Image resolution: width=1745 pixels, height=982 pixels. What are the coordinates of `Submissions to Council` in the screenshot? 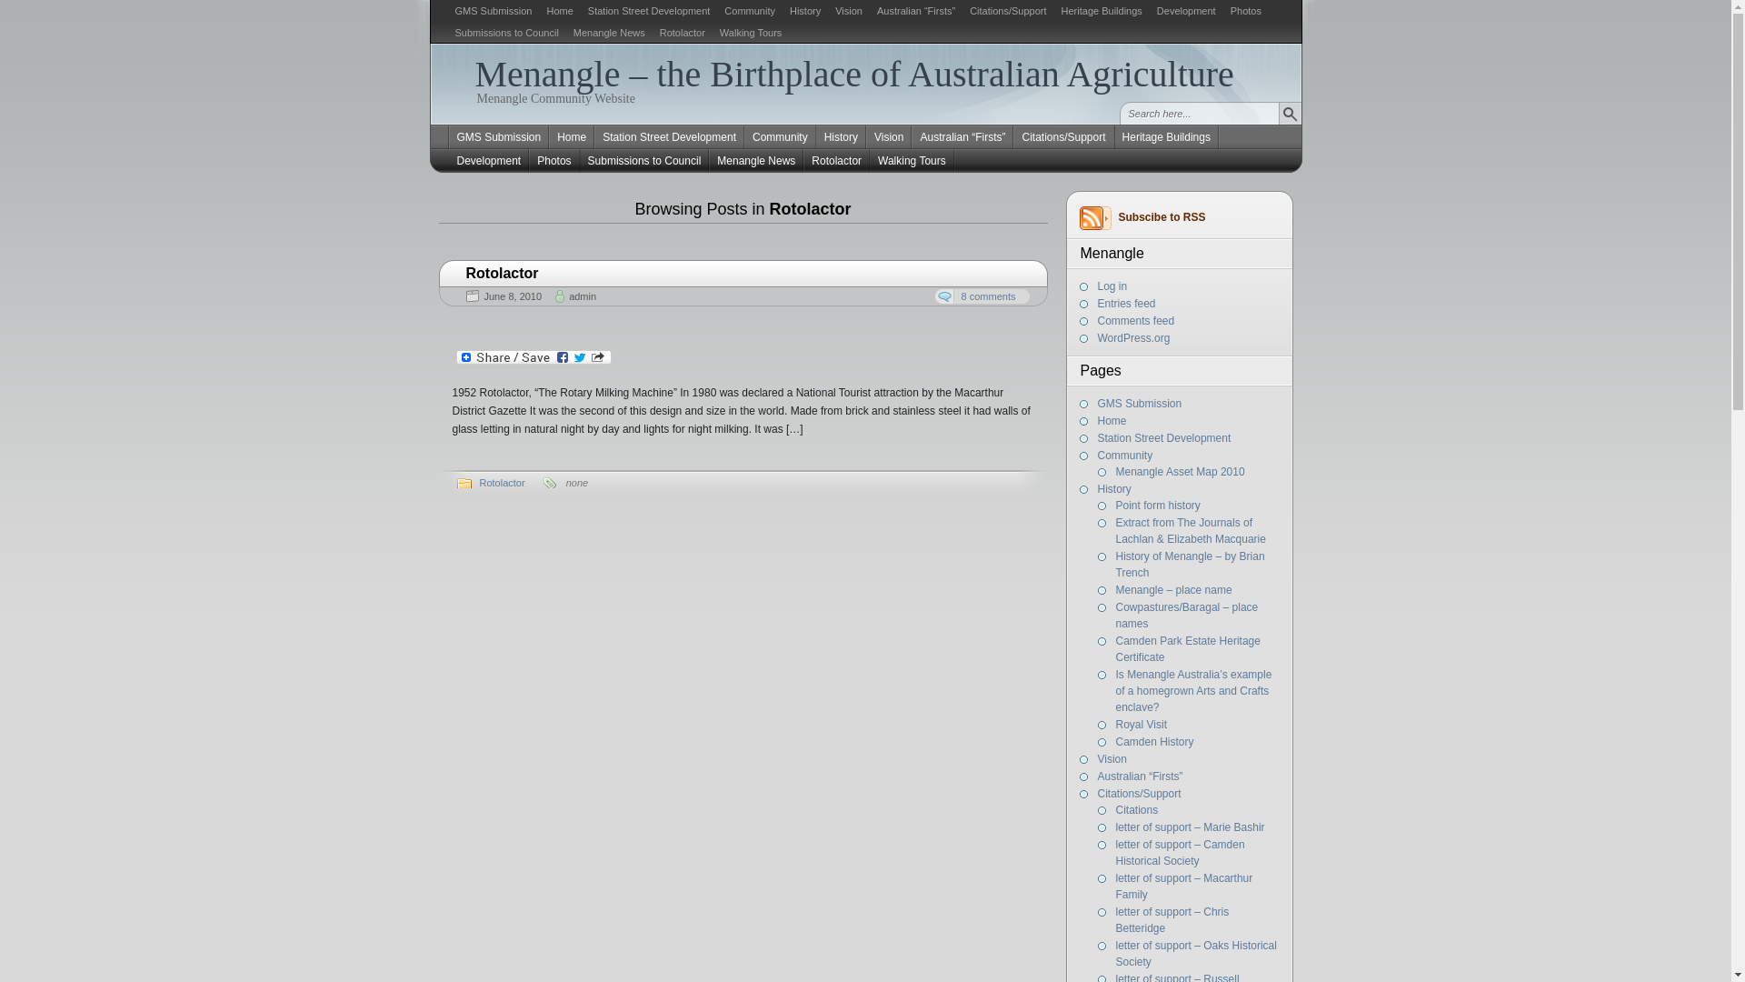 It's located at (505, 33).